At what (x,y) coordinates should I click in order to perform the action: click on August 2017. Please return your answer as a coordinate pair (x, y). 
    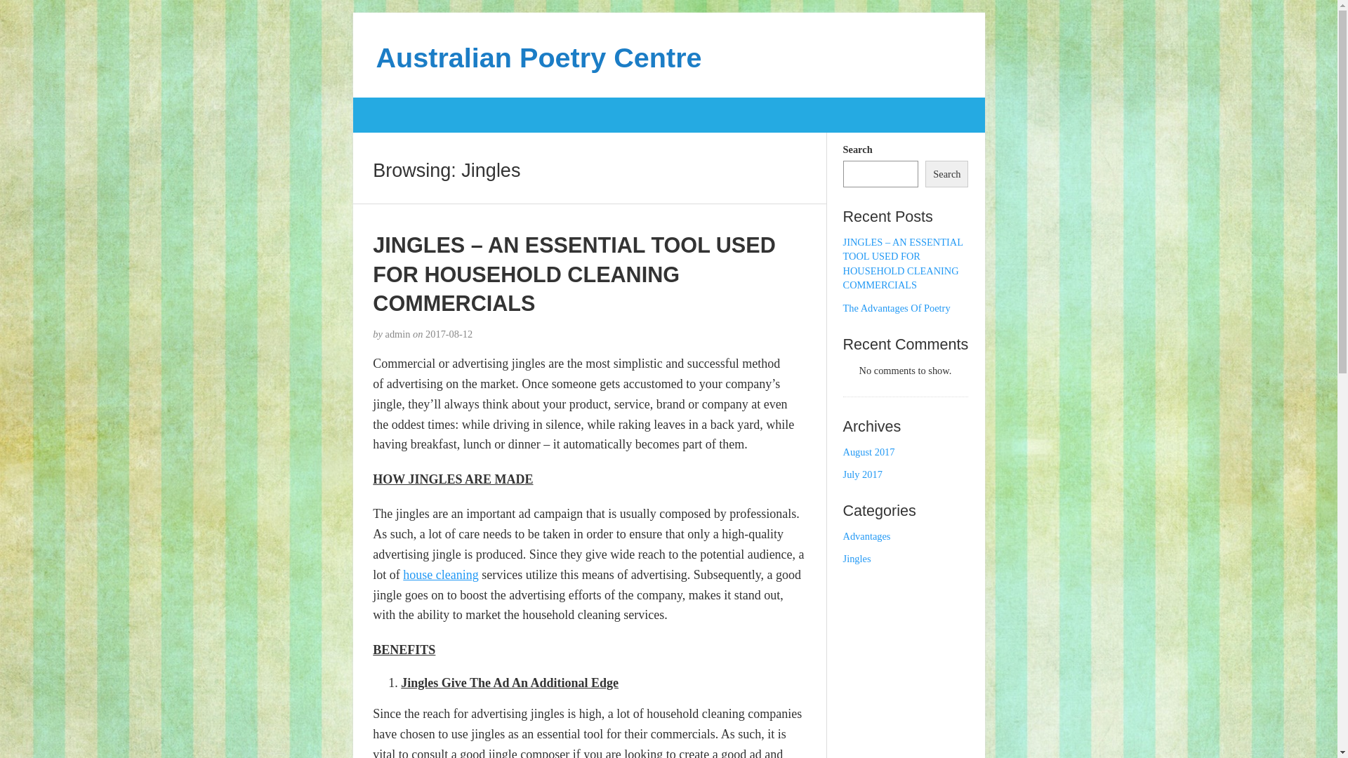
    Looking at the image, I should click on (869, 452).